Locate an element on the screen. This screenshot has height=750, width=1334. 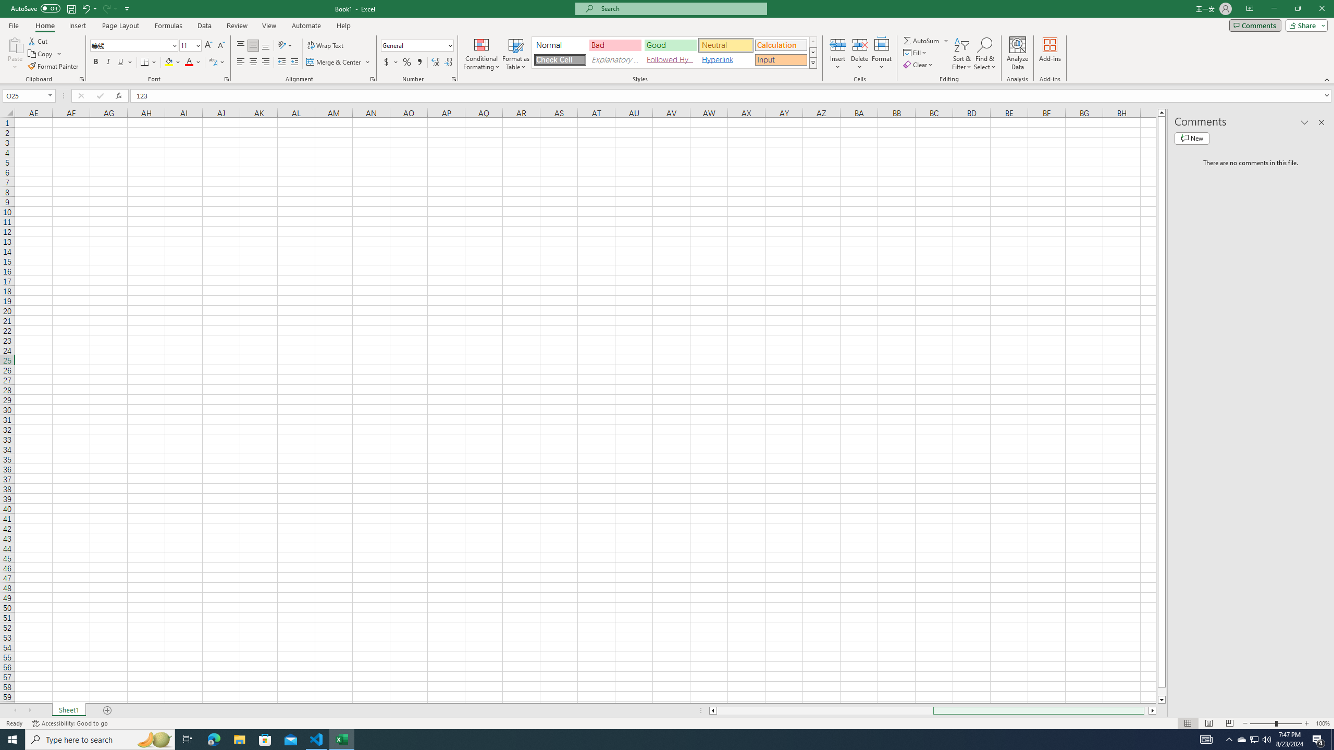
Merge & Center is located at coordinates (335, 63).